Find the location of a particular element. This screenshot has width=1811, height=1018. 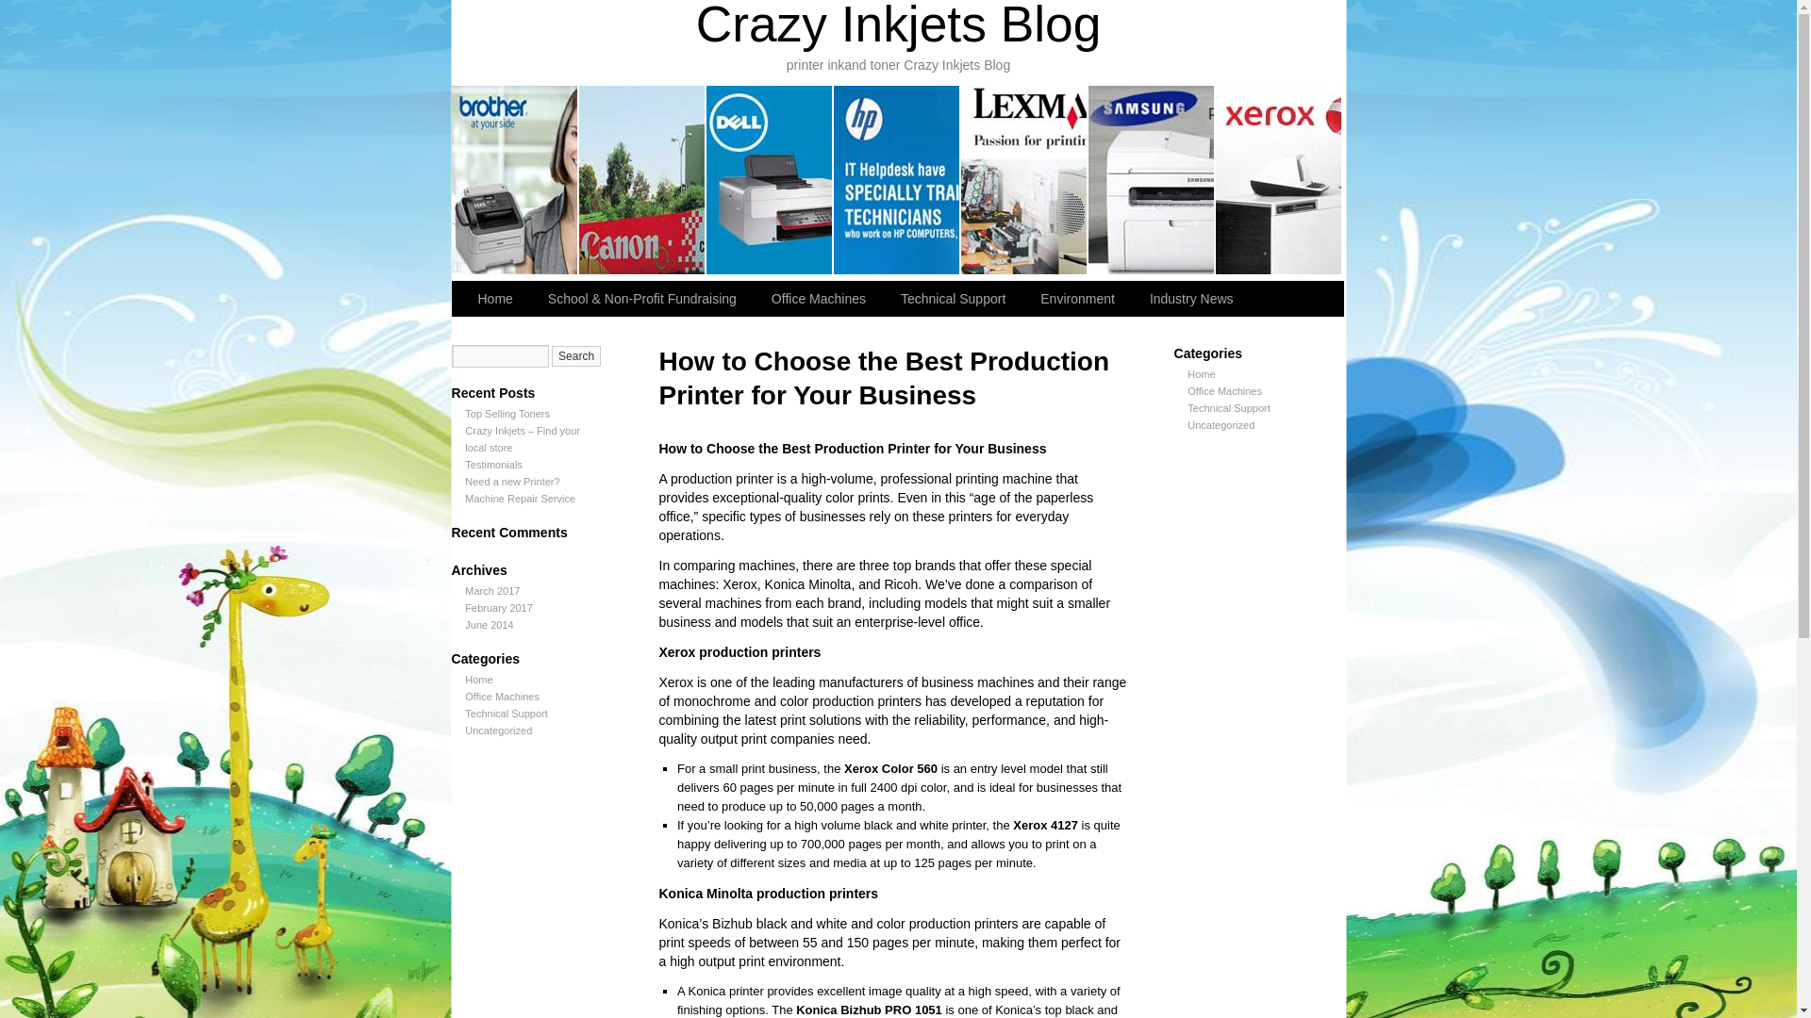

Search is located at coordinates (576, 356).